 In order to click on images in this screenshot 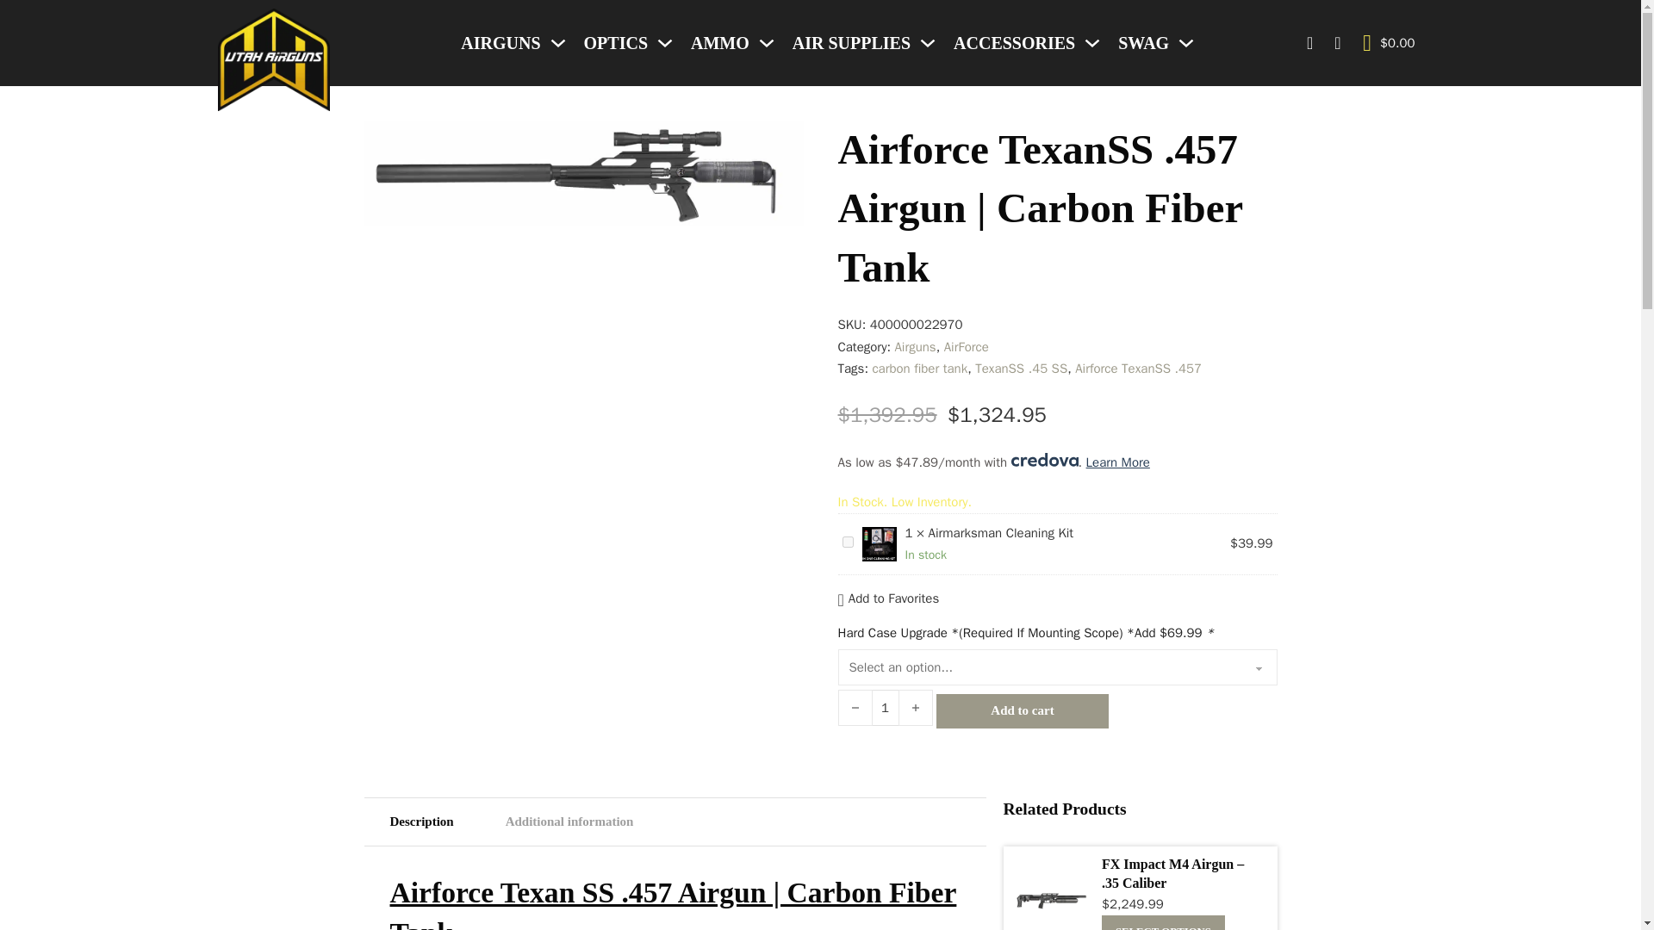, I will do `click(582, 174)`.